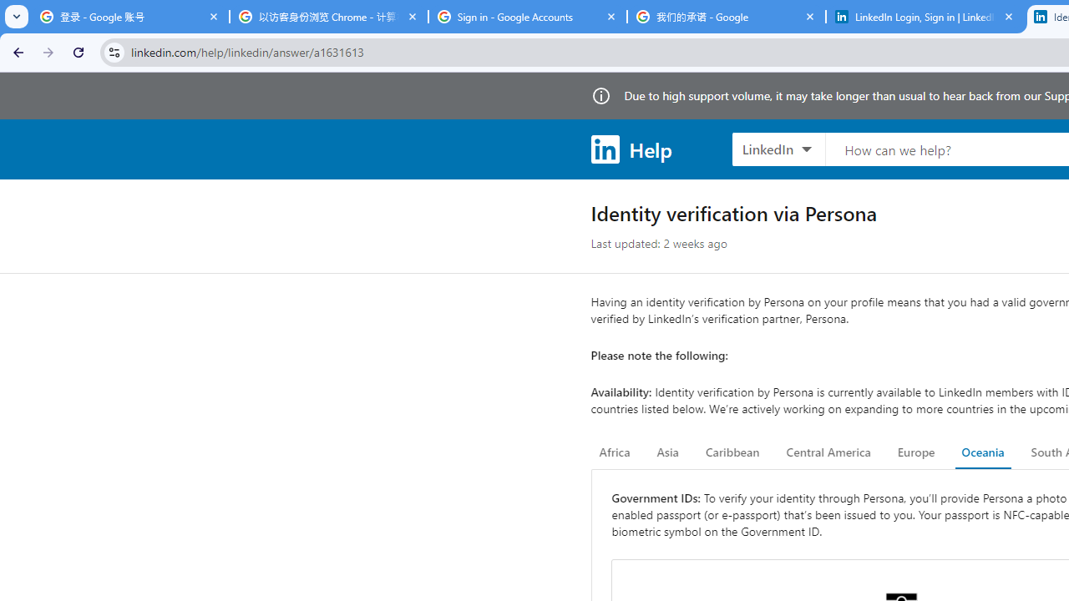 Image resolution: width=1069 pixels, height=601 pixels. What do you see at coordinates (615, 452) in the screenshot?
I see `Africa` at bounding box center [615, 452].